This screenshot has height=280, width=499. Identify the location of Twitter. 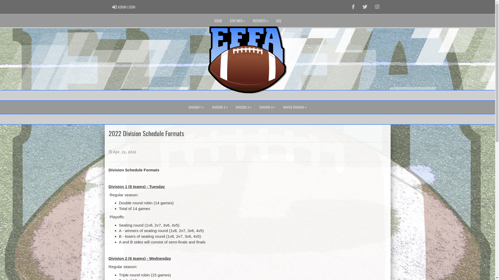
(365, 7).